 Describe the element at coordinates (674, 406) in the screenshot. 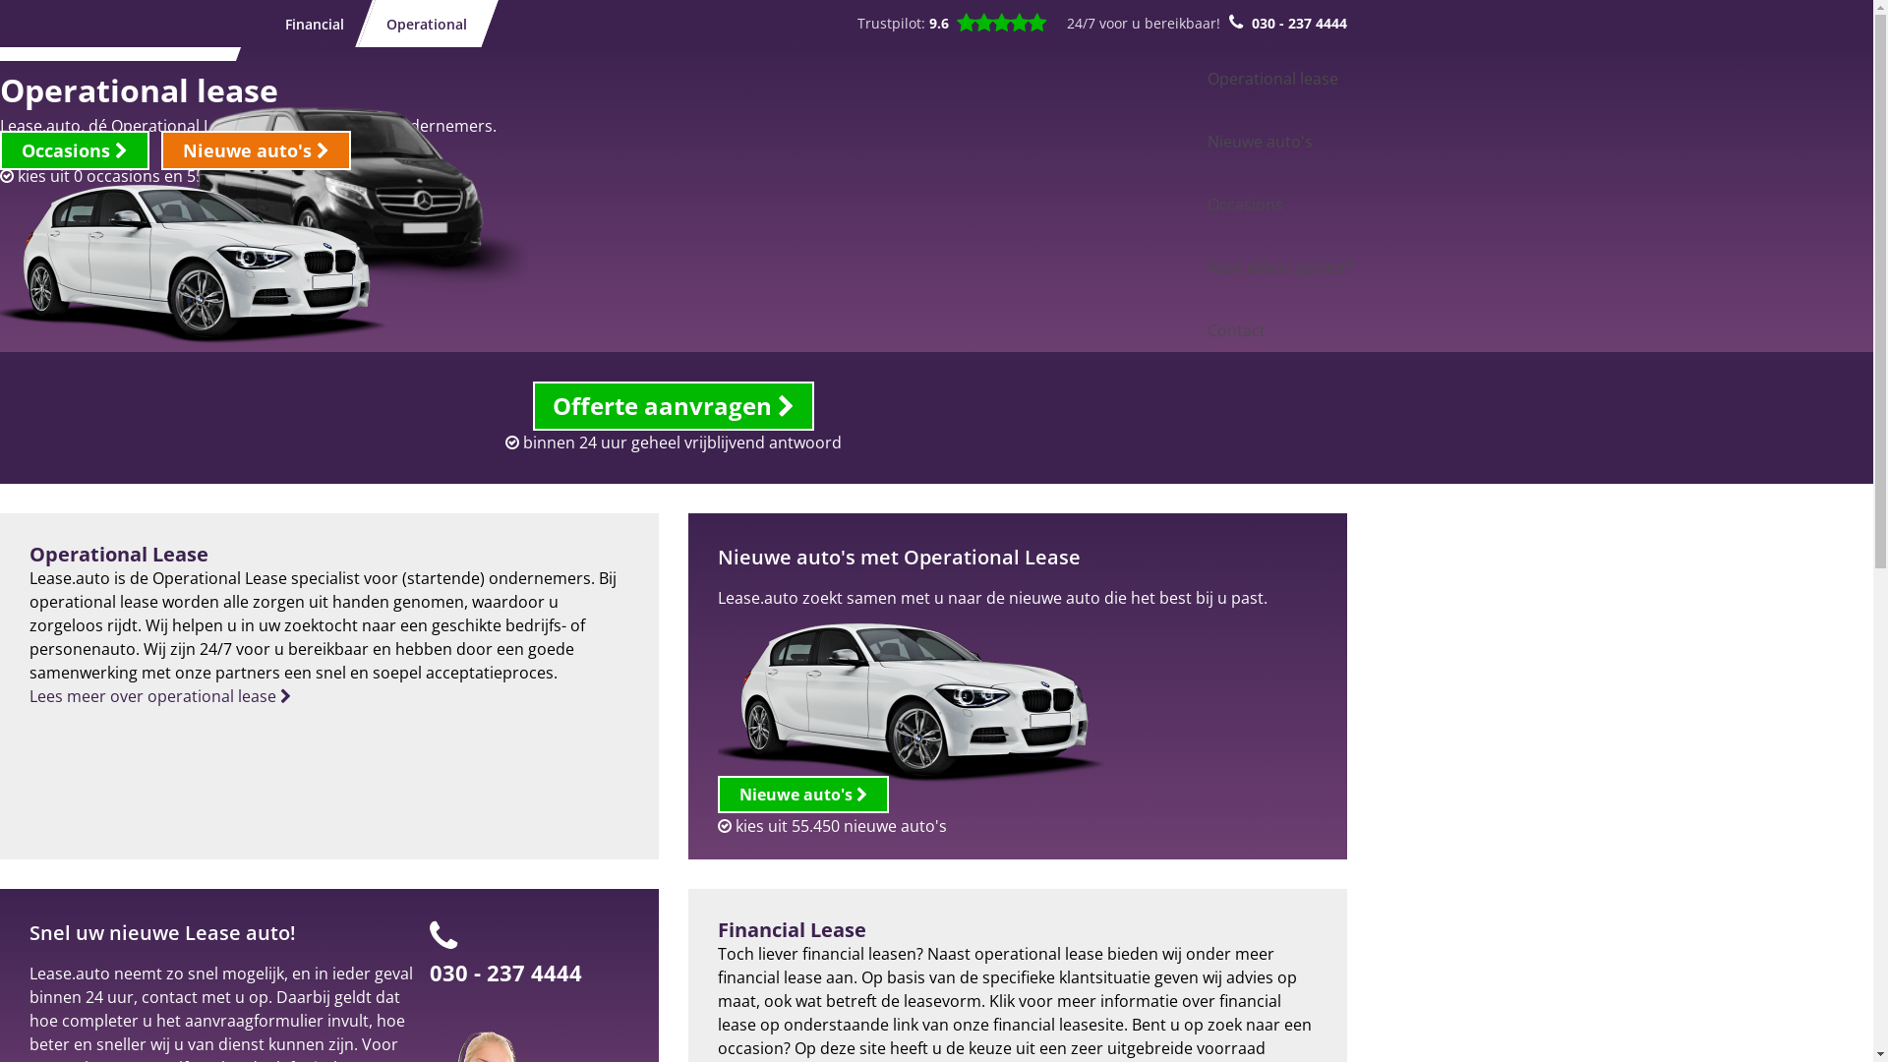

I see `Offerte aanvragen` at that location.